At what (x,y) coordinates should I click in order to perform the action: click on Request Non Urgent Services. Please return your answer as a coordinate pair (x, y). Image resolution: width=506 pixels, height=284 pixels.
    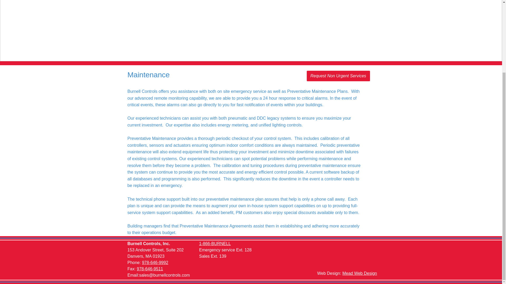
    Looking at the image, I should click on (338, 76).